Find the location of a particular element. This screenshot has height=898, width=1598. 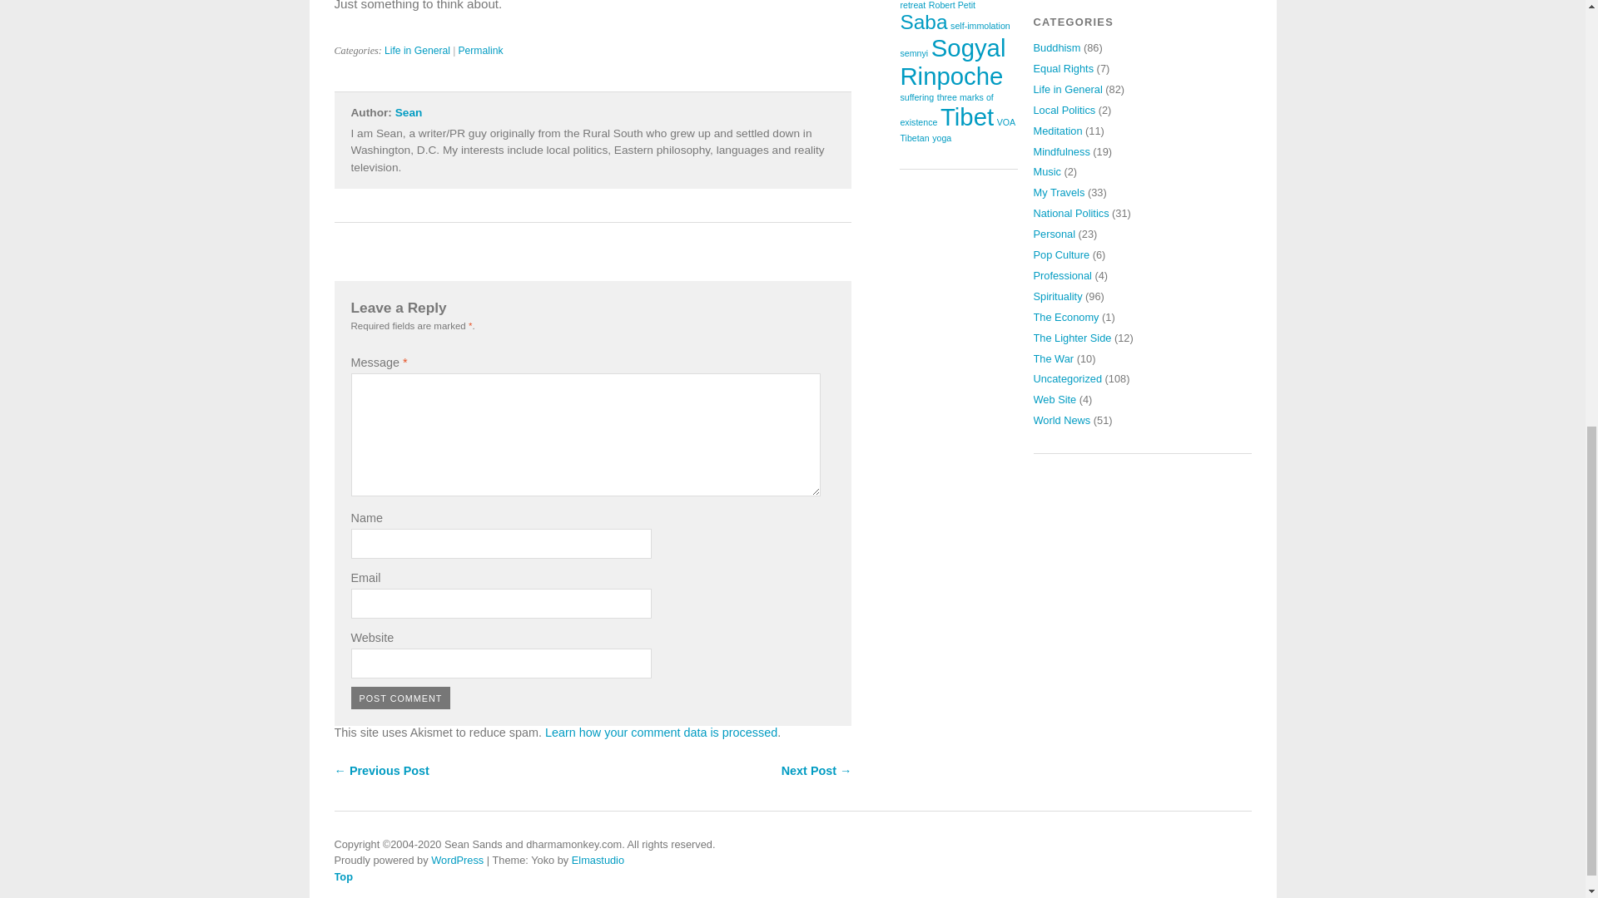

Learn how your comment data is processed is located at coordinates (661, 732).